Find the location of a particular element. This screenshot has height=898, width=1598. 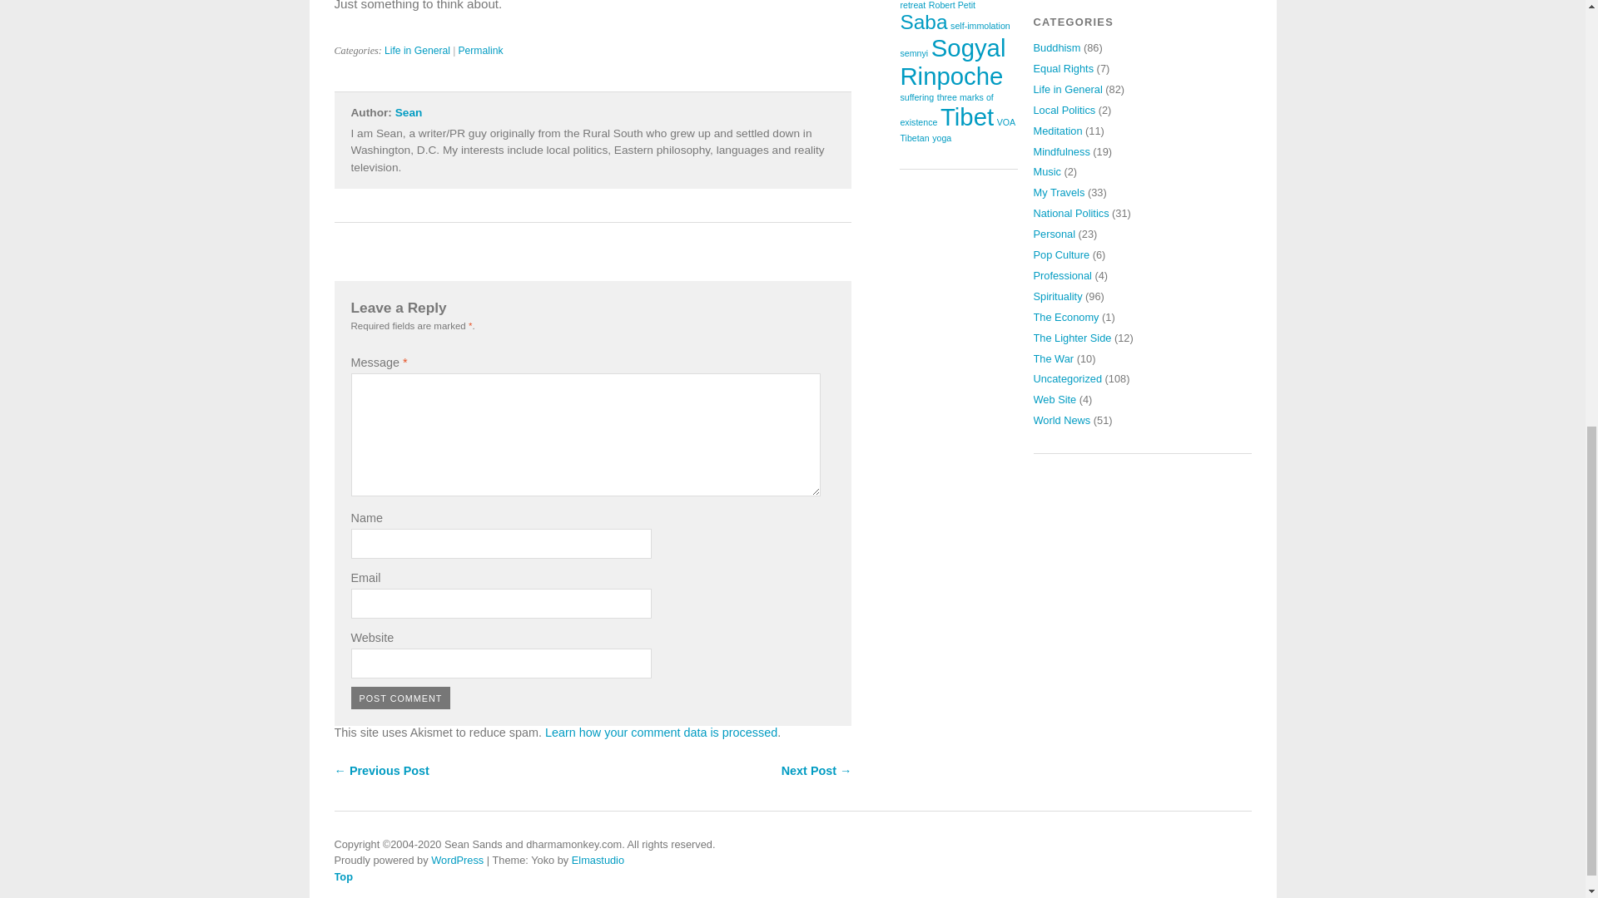

Learn how your comment data is processed is located at coordinates (661, 732).